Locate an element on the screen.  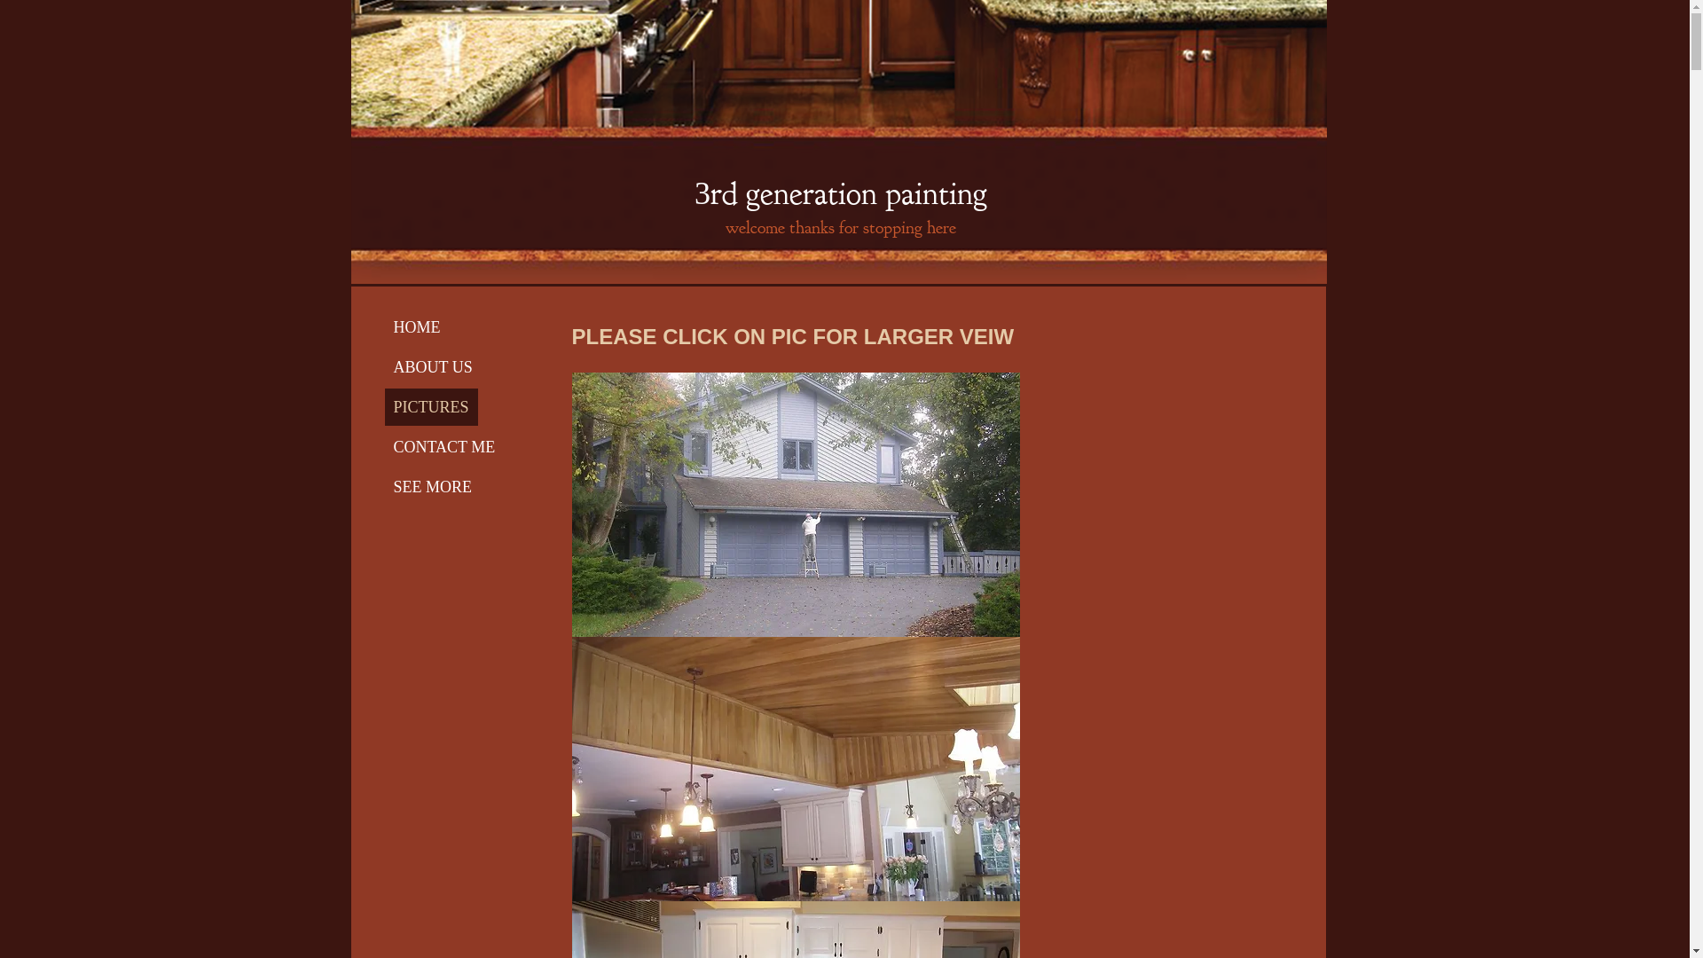
CONTACT ME is located at coordinates (445, 447).